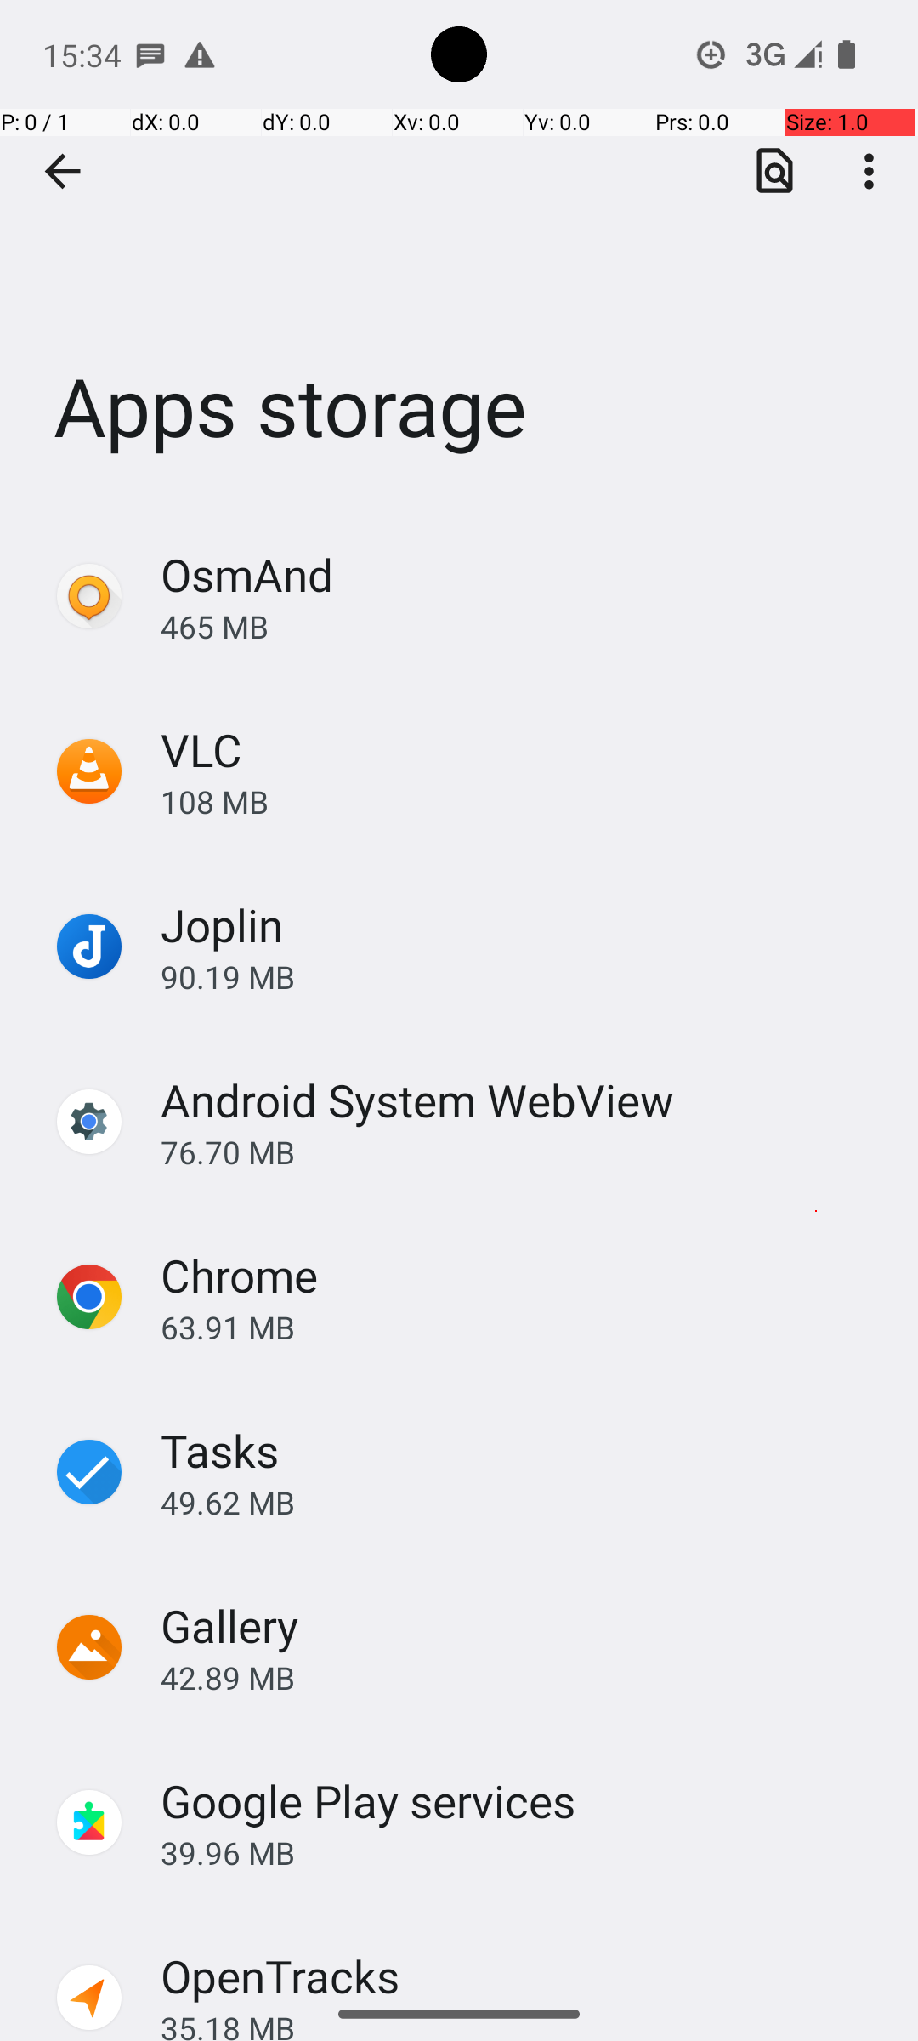 The image size is (918, 2041). Describe the element at coordinates (522, 1852) in the screenshot. I see `39.96 MB` at that location.